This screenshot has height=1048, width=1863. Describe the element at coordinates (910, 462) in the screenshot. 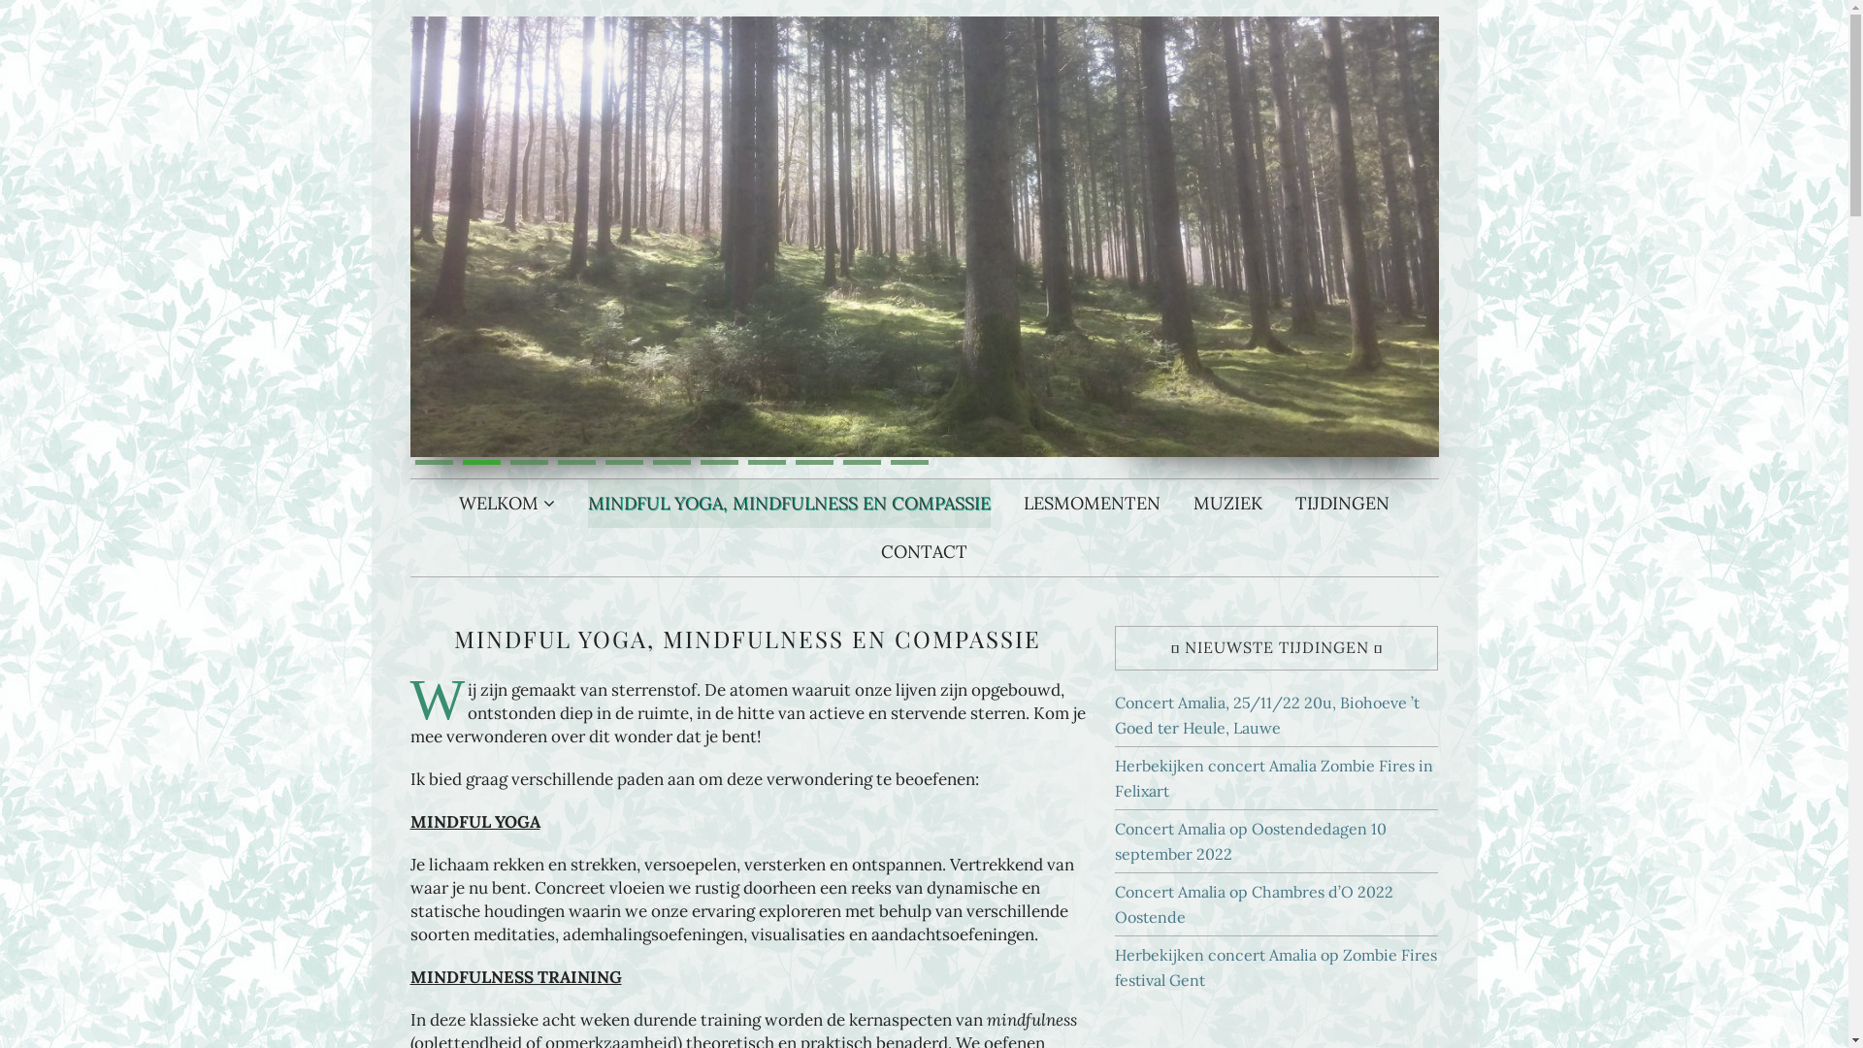

I see `11` at that location.